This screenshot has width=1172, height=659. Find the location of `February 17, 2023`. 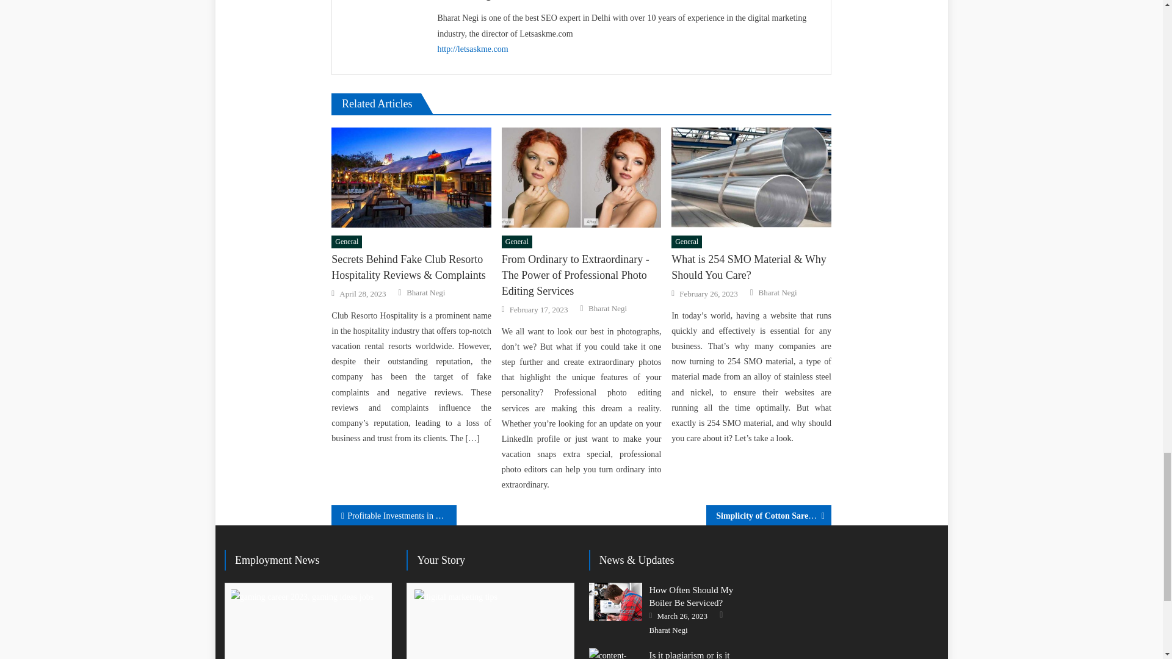

February 17, 2023 is located at coordinates (539, 310).